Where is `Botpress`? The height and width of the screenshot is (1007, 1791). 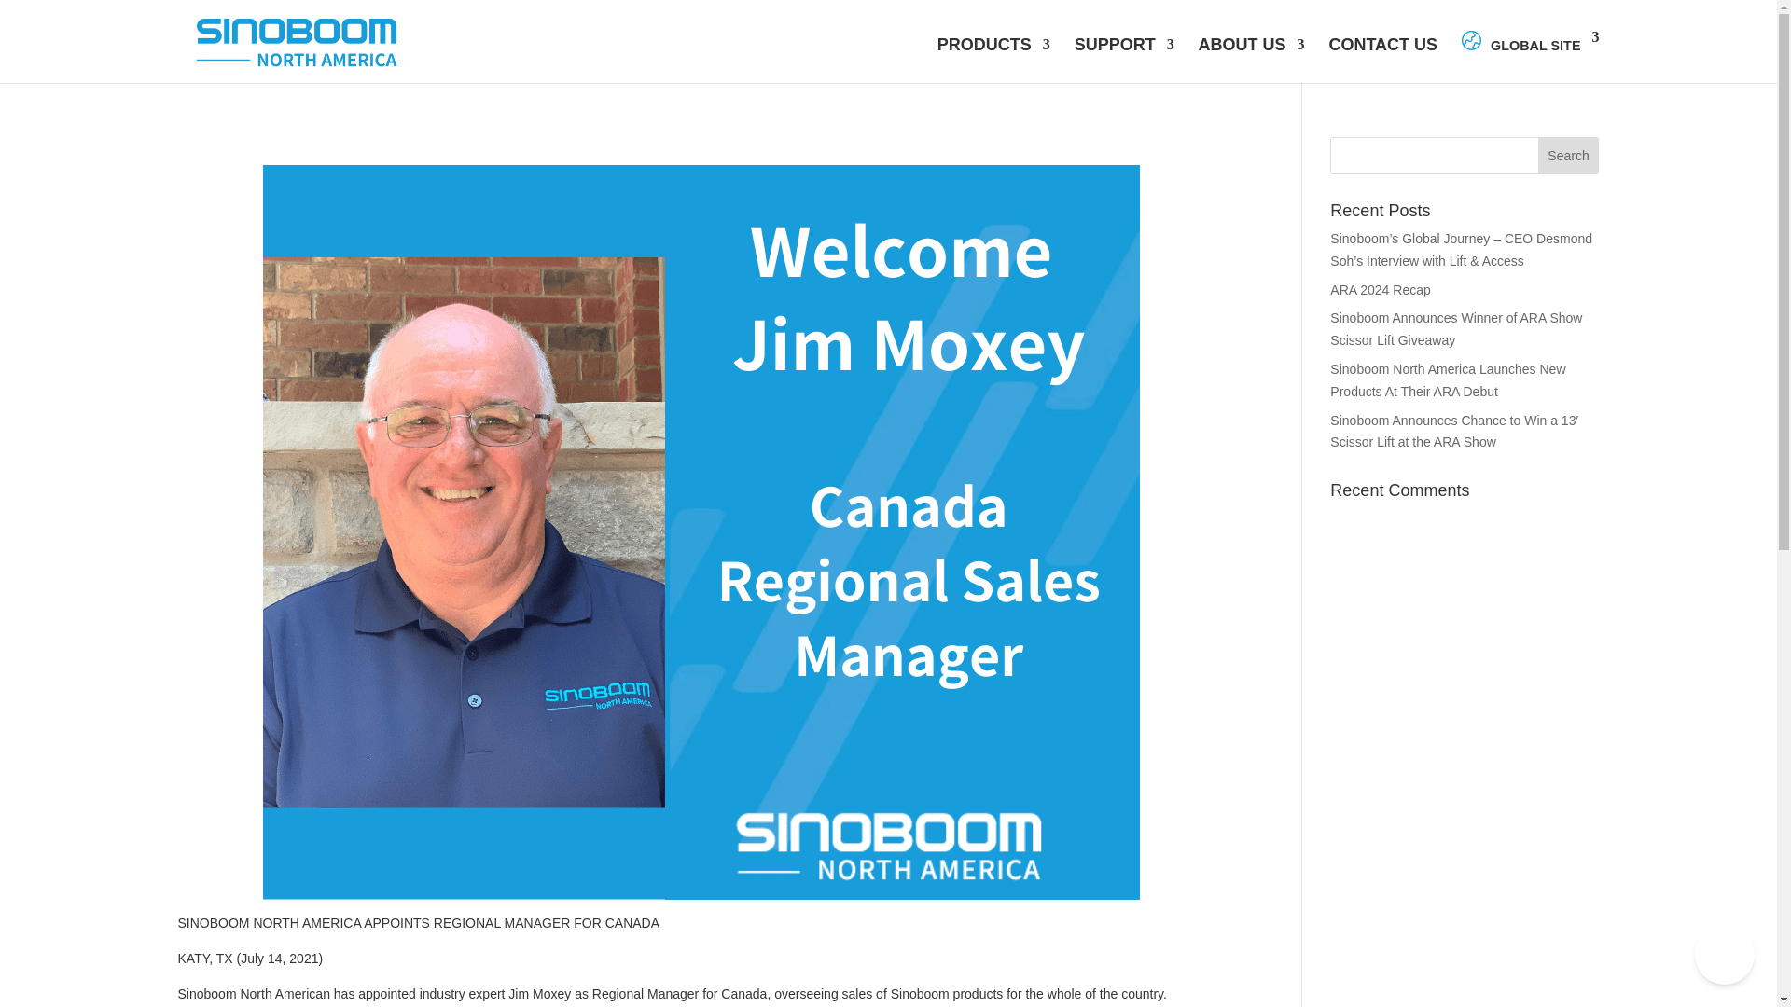 Botpress is located at coordinates (1724, 955).